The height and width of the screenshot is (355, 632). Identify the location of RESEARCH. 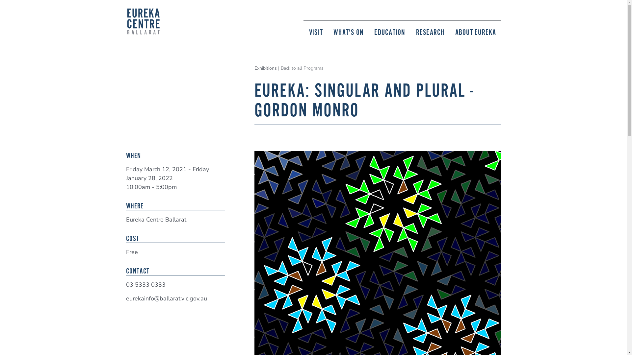
(430, 32).